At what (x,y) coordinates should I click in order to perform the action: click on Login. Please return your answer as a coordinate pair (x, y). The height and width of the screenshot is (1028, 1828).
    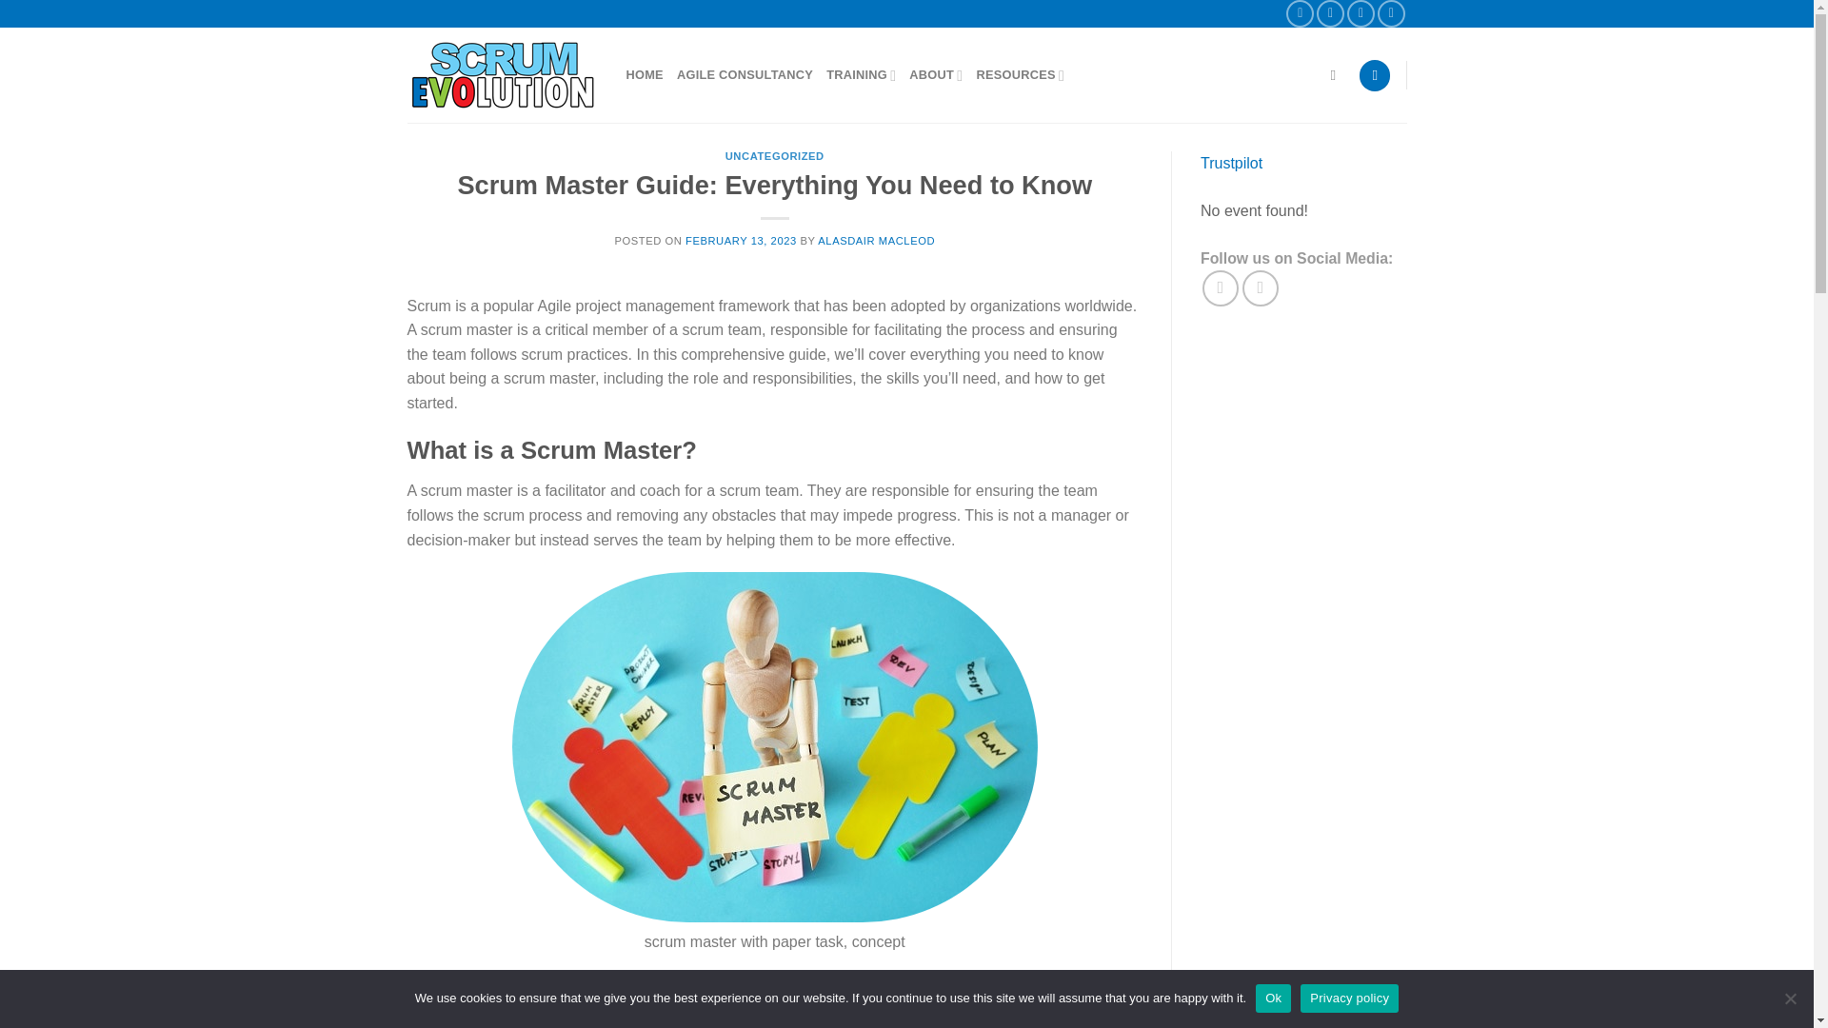
    Looking at the image, I should click on (1375, 75).